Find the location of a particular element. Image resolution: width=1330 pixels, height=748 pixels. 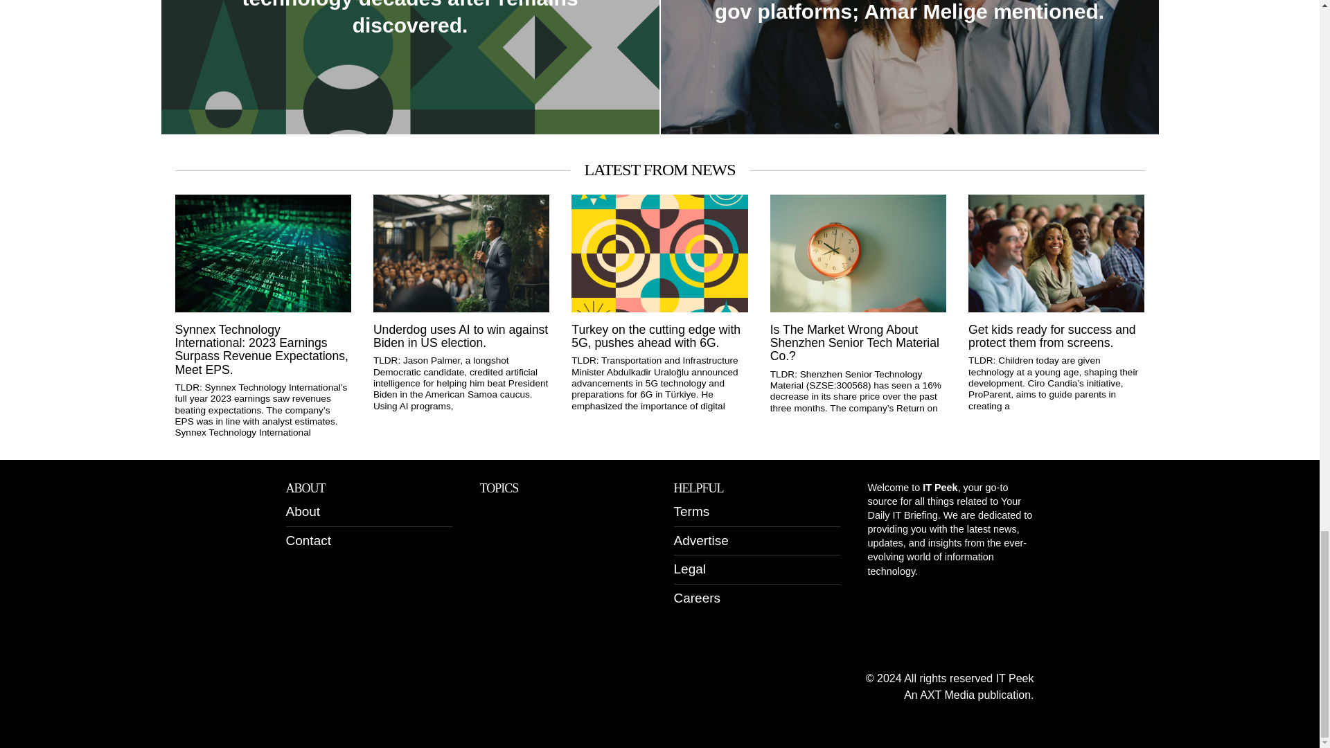

Is The Market Wrong About Shenzhen Senior Tech Material Co.? is located at coordinates (858, 343).